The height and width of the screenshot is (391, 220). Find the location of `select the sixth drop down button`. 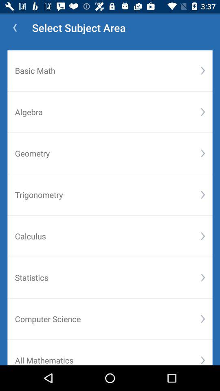

select the sixth drop down button is located at coordinates (203, 278).